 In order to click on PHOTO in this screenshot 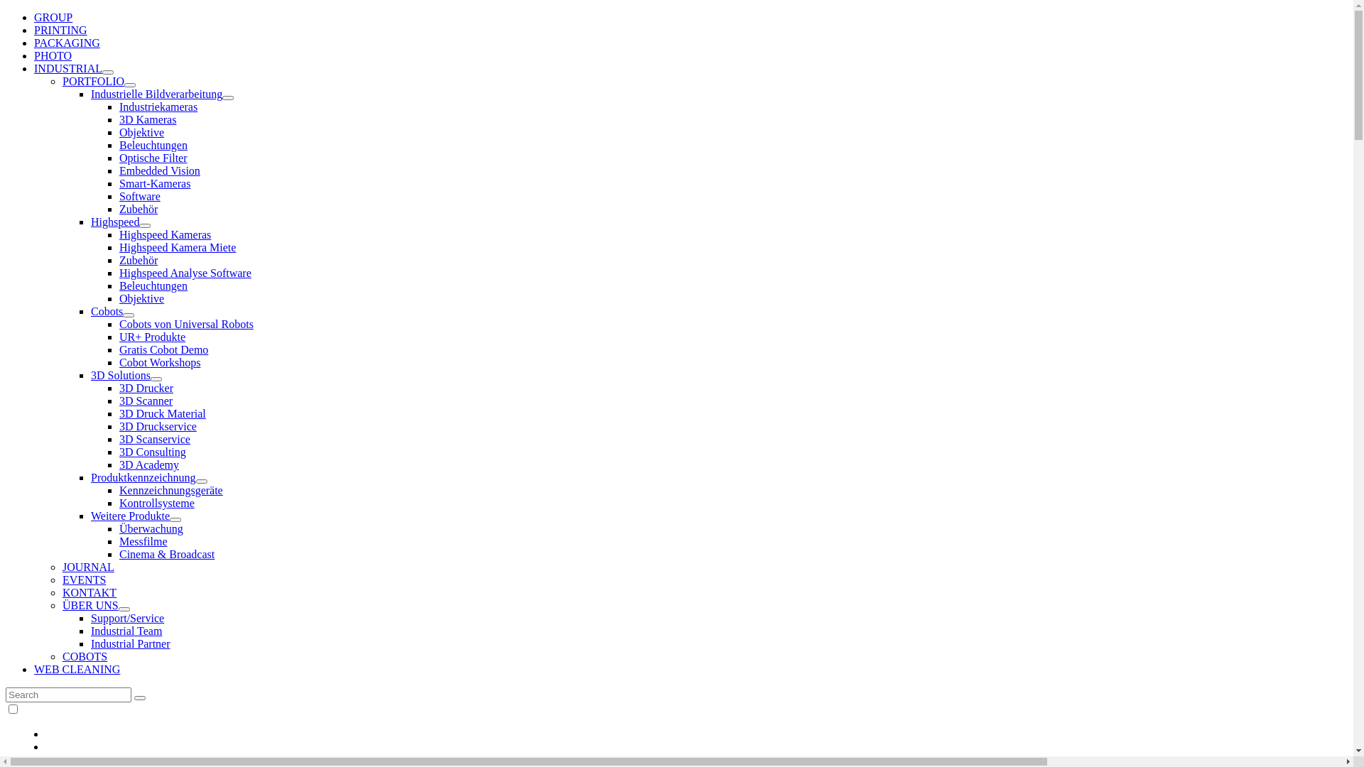, I will do `click(53, 55)`.